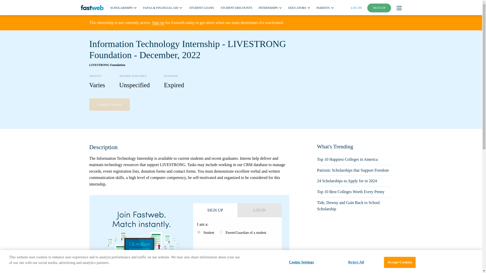 The width and height of the screenshot is (486, 273). What do you see at coordinates (236, 7) in the screenshot?
I see `STUDENT DISCOUNTS` at bounding box center [236, 7].